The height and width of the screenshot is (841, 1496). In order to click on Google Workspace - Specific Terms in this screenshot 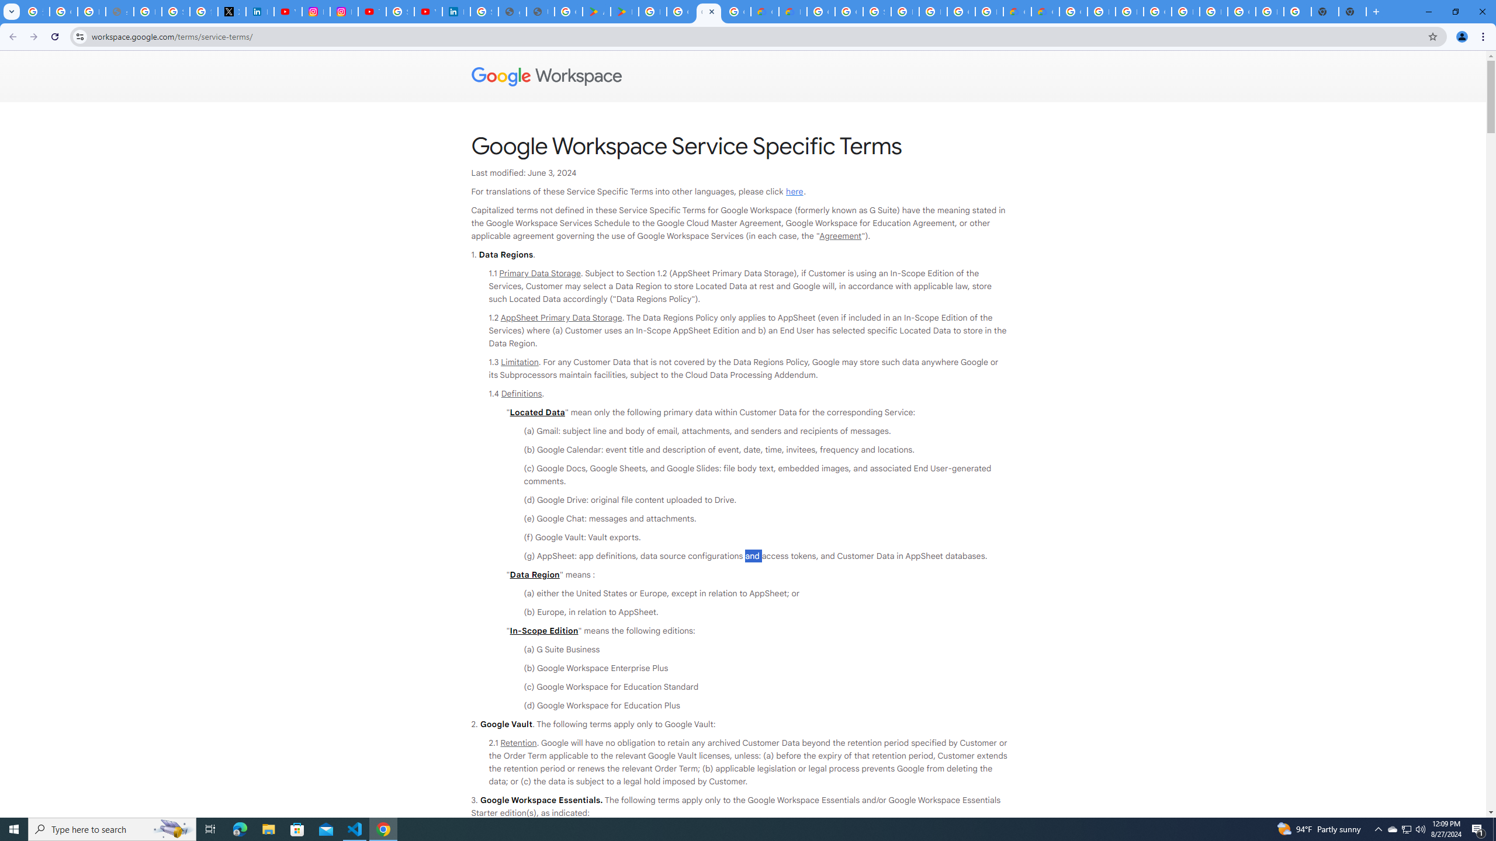, I will do `click(709, 12)`.